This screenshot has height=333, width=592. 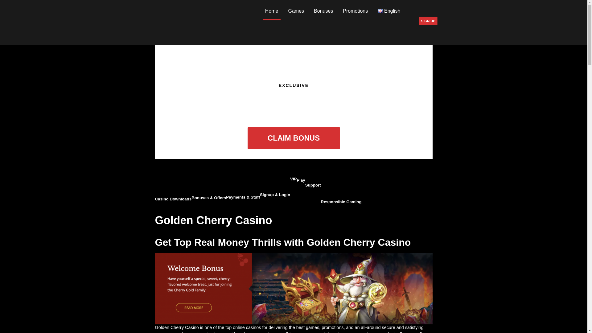 I want to click on Golden Cherry Casino 1, so click(x=293, y=289).